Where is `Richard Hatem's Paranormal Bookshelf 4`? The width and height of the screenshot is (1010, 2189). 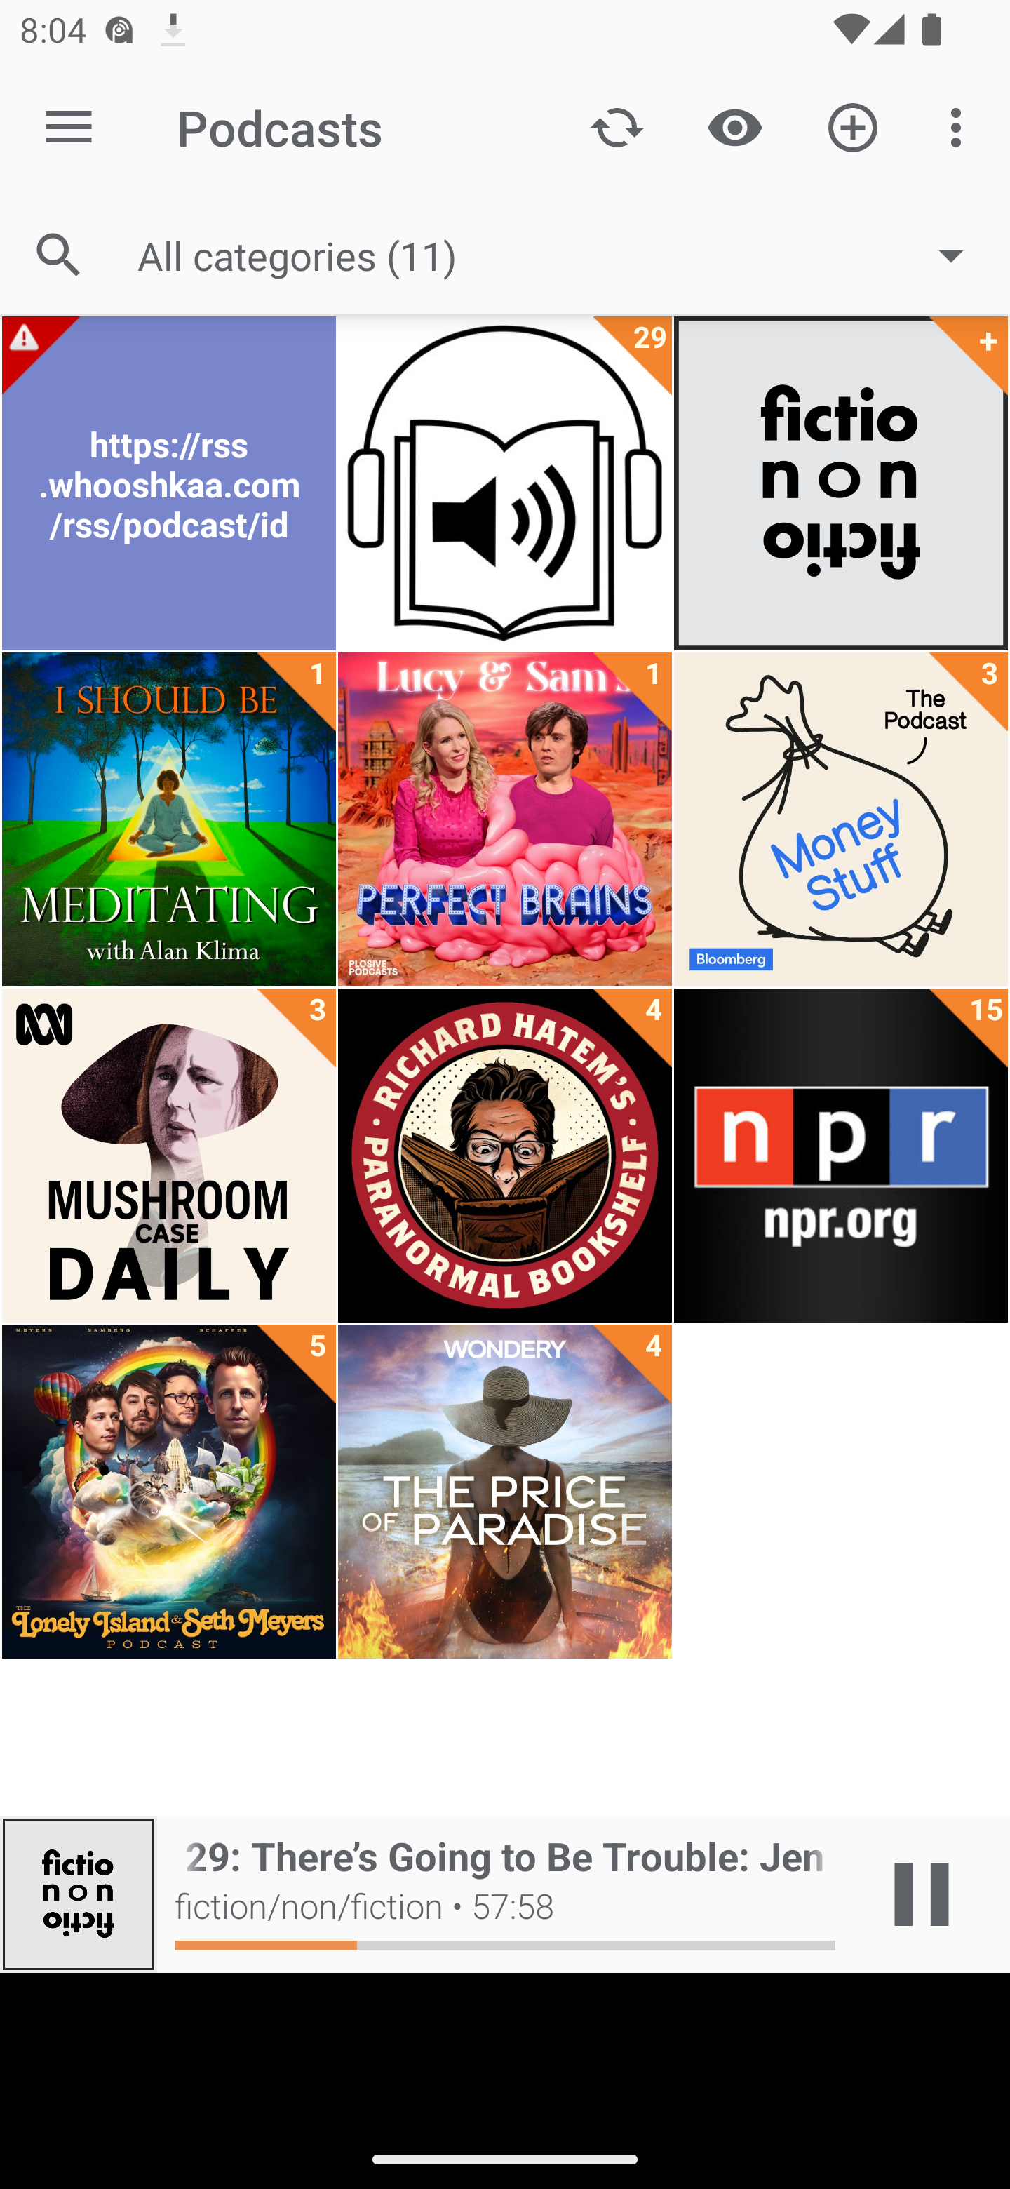 Richard Hatem's Paranormal Bookshelf 4 is located at coordinates (505, 1156).